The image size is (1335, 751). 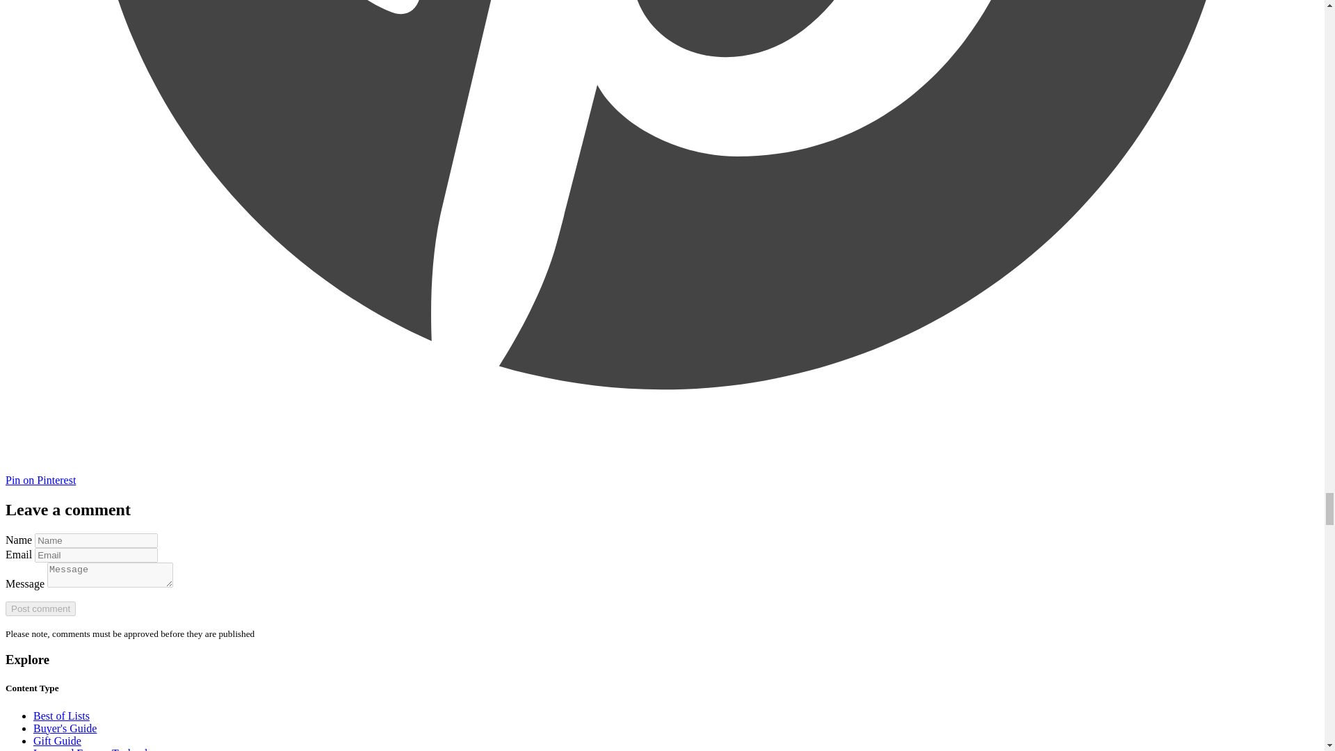 I want to click on Show articles tagged Content Type: Gift Guide, so click(x=57, y=741).